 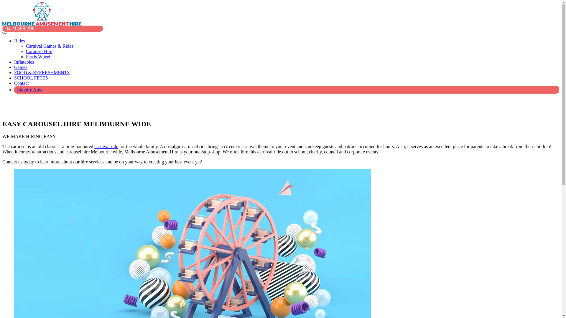 I want to click on Carnival Games & Rides, so click(x=50, y=46).